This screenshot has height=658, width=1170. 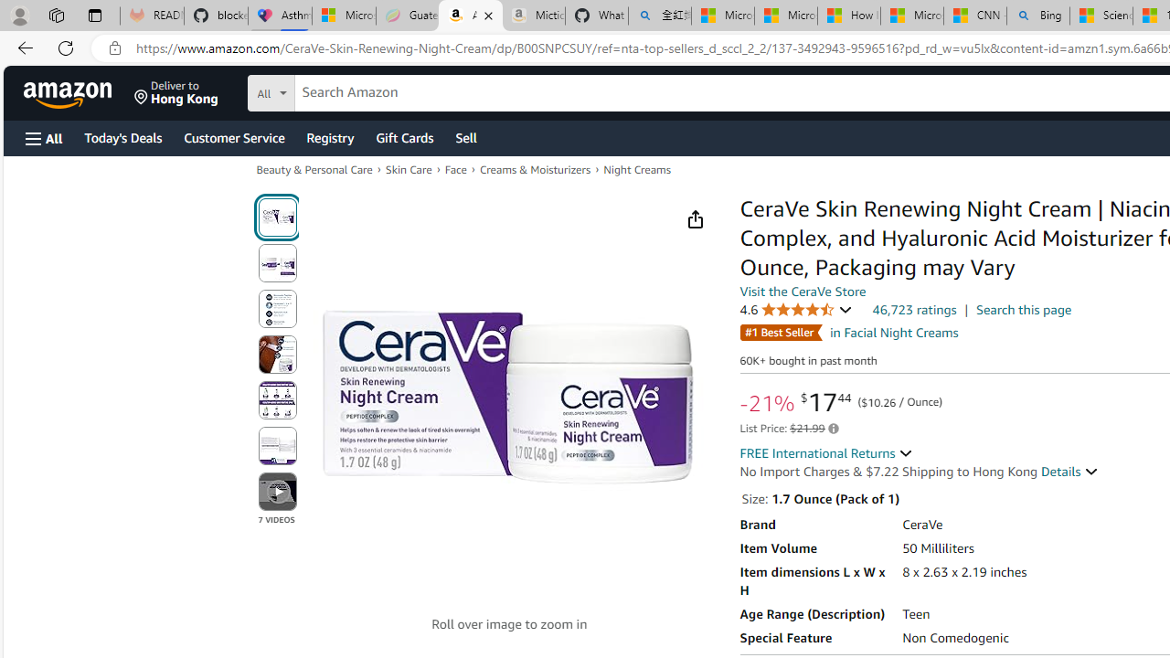 I want to click on 46,723 ratings, so click(x=914, y=309).